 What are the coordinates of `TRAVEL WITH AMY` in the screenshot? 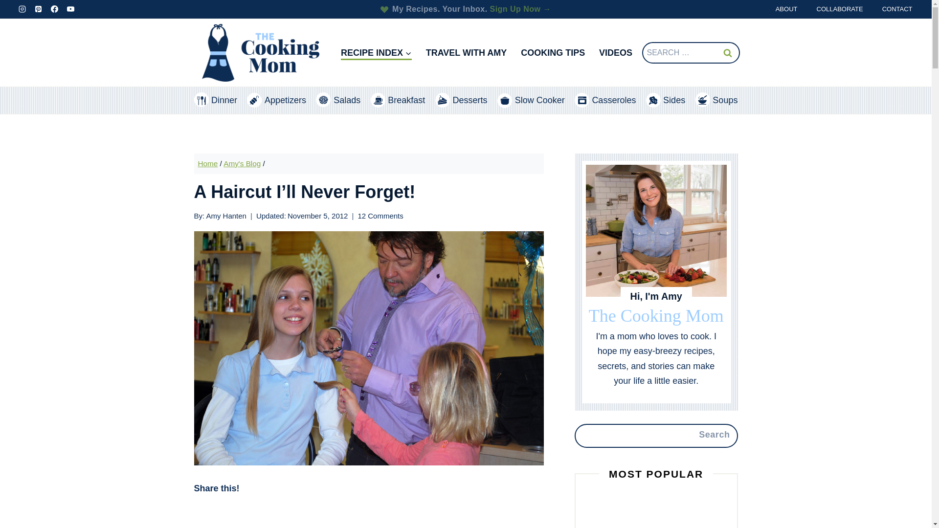 It's located at (466, 53).